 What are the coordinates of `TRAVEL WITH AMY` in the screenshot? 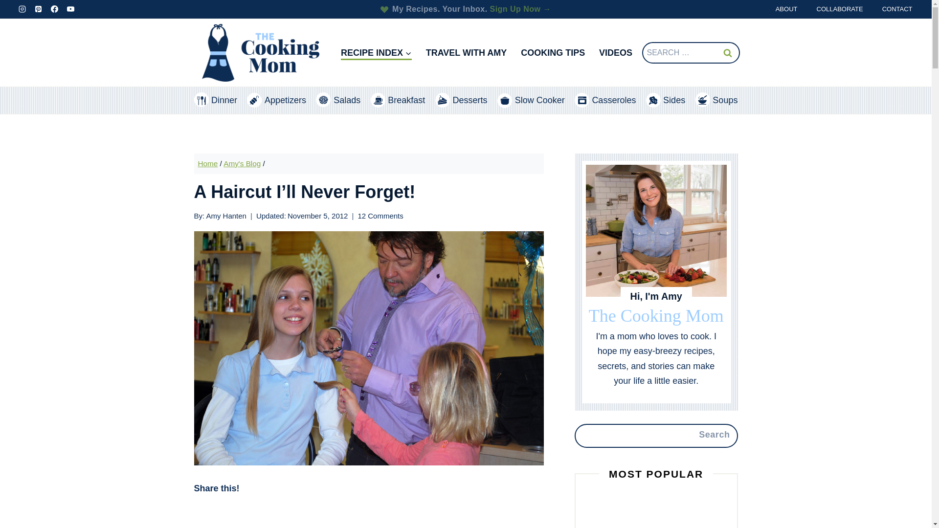 It's located at (466, 53).